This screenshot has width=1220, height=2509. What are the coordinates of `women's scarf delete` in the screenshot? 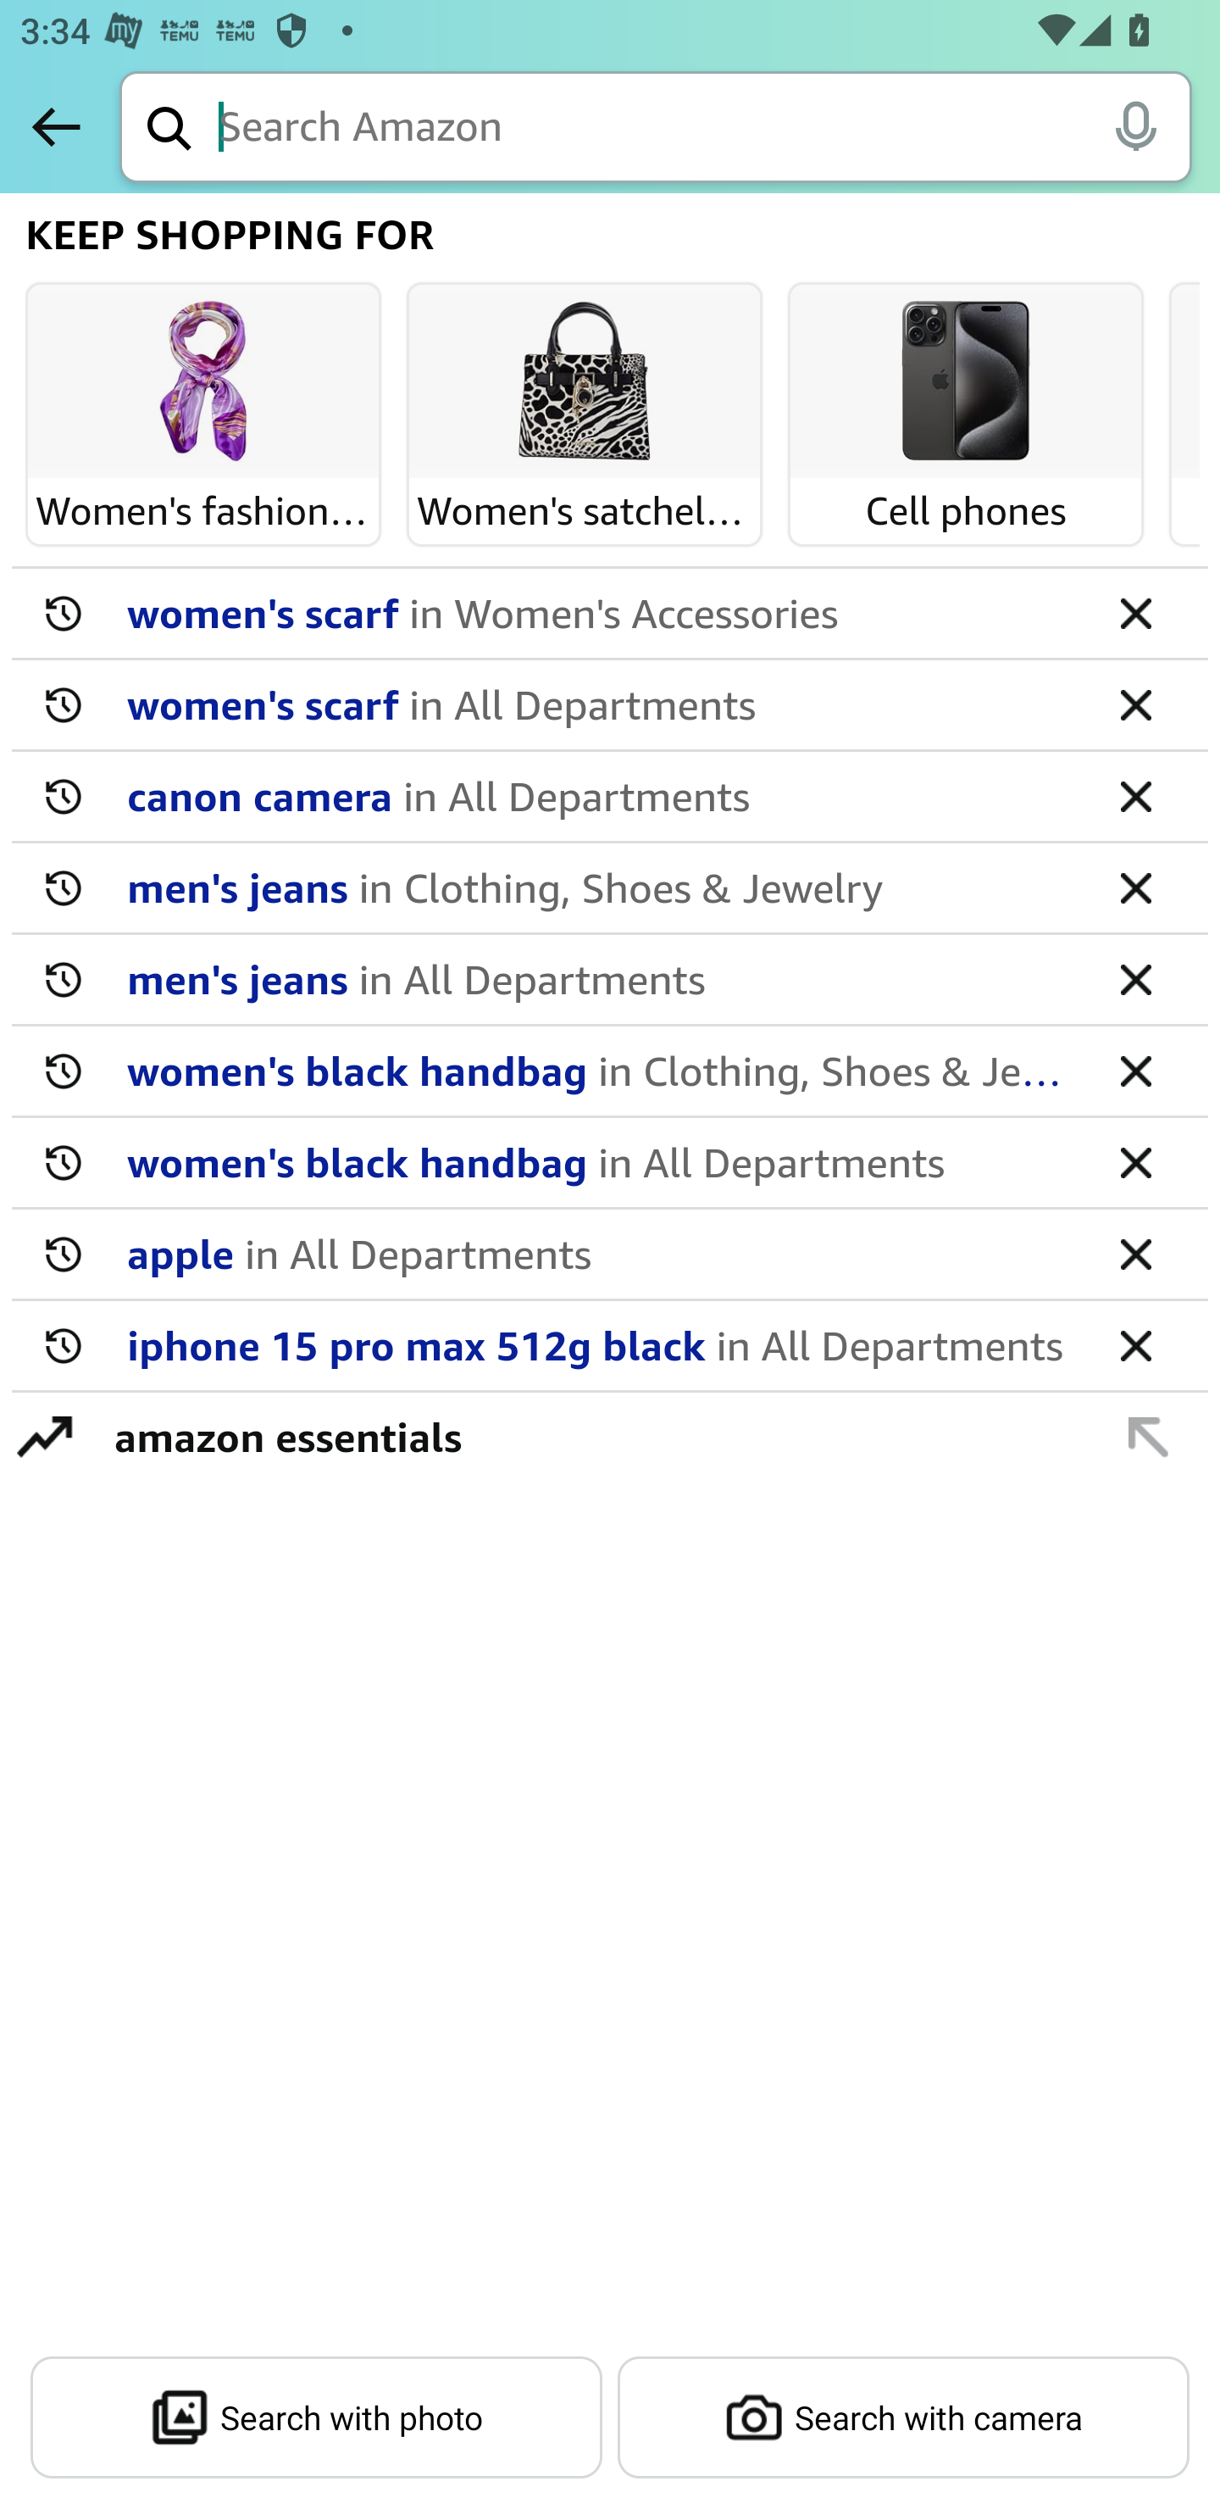 It's located at (610, 705).